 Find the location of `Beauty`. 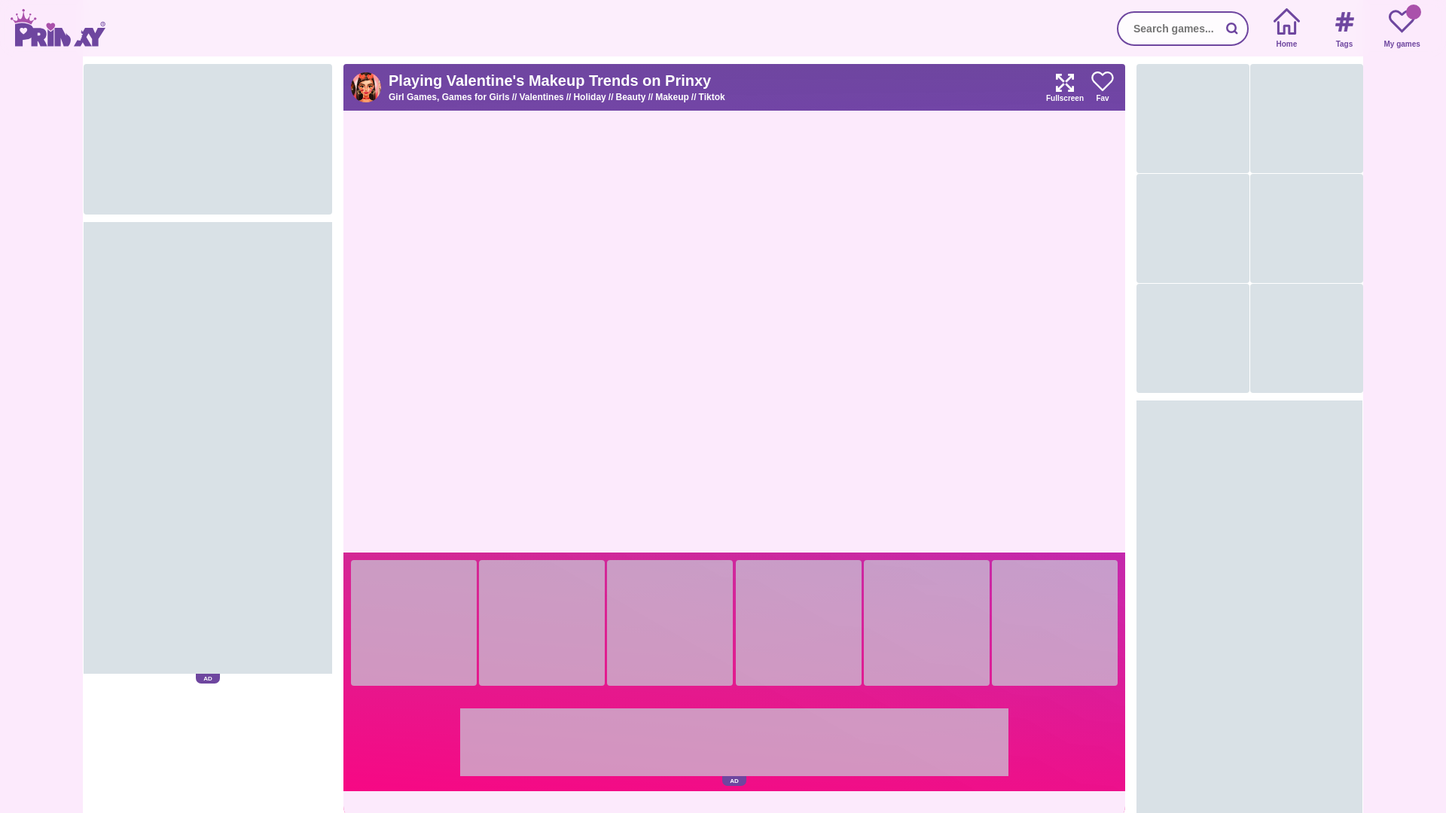

Beauty is located at coordinates (635, 97).